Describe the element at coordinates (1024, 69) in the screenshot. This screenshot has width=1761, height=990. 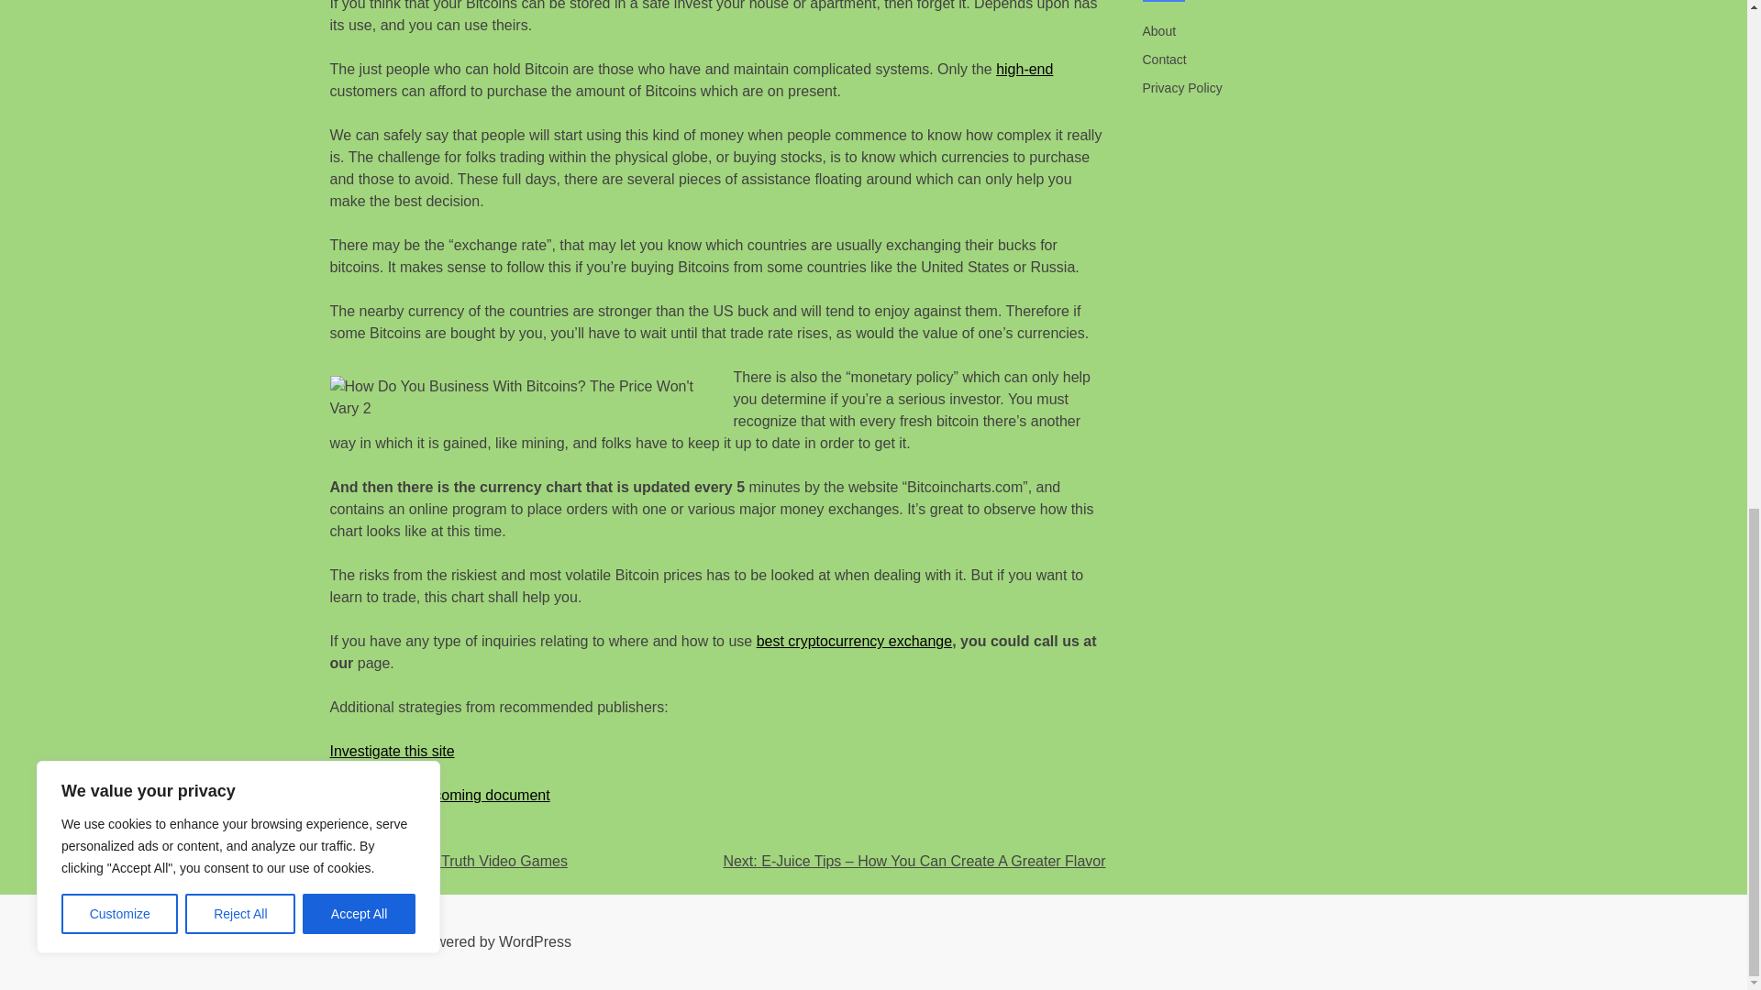
I see `high-end` at that location.